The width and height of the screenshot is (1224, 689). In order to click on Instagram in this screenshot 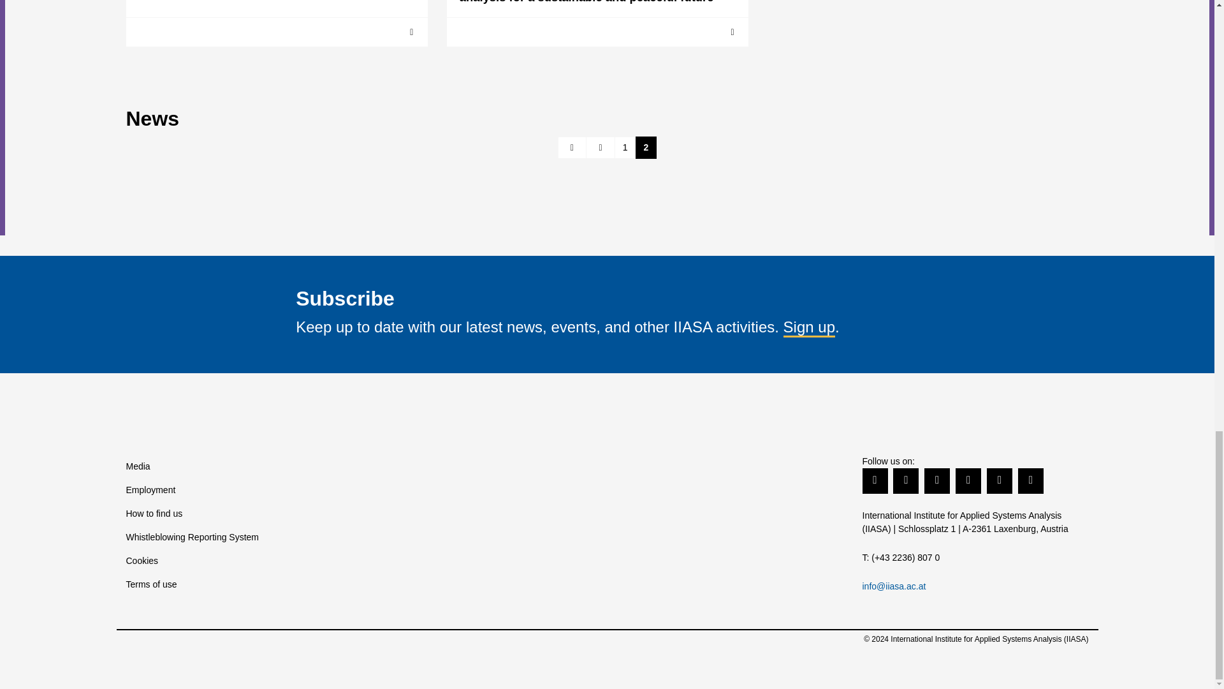, I will do `click(1031, 480)`.